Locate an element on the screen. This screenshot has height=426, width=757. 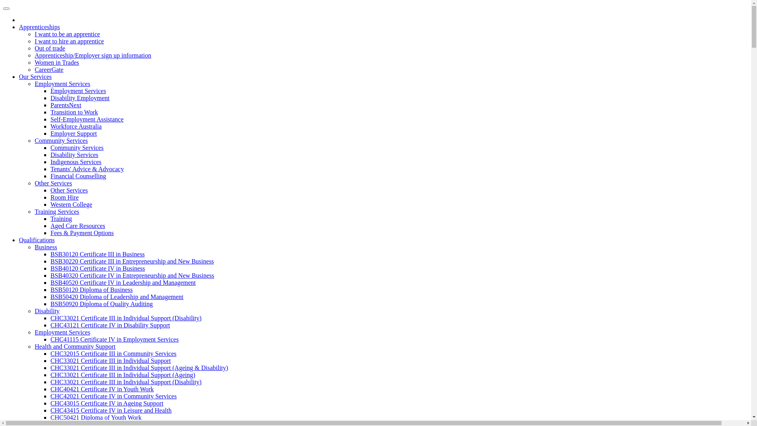
Training is located at coordinates (62, 219).